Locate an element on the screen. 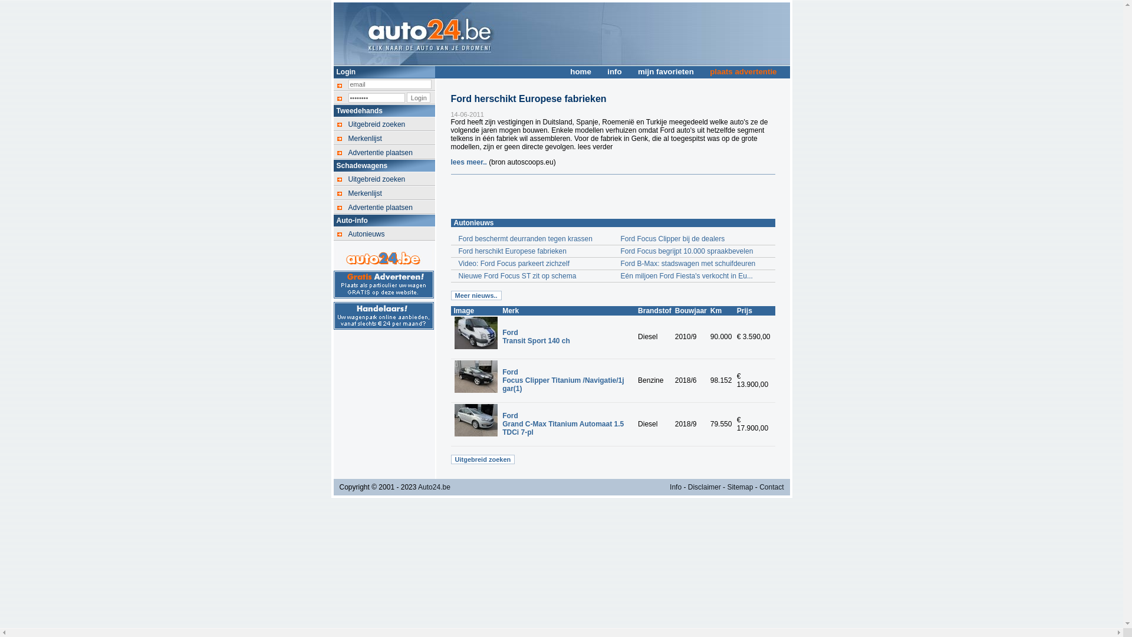  Ford
Focus Clipper Titanium /Navigatie/1j gar(1) is located at coordinates (564, 380).